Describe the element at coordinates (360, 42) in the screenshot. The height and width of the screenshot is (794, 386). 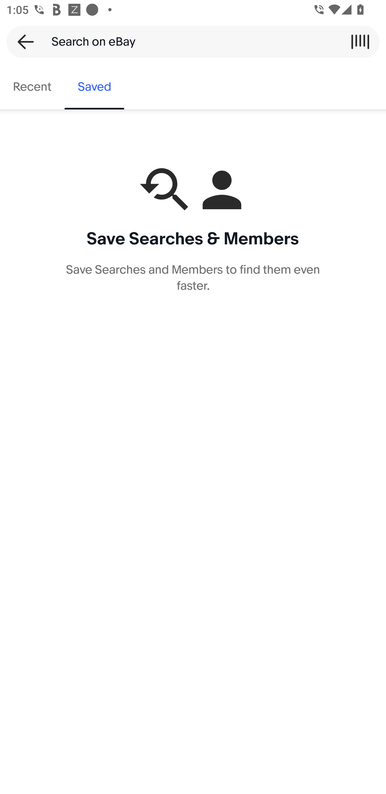
I see `Scan a barcode` at that location.